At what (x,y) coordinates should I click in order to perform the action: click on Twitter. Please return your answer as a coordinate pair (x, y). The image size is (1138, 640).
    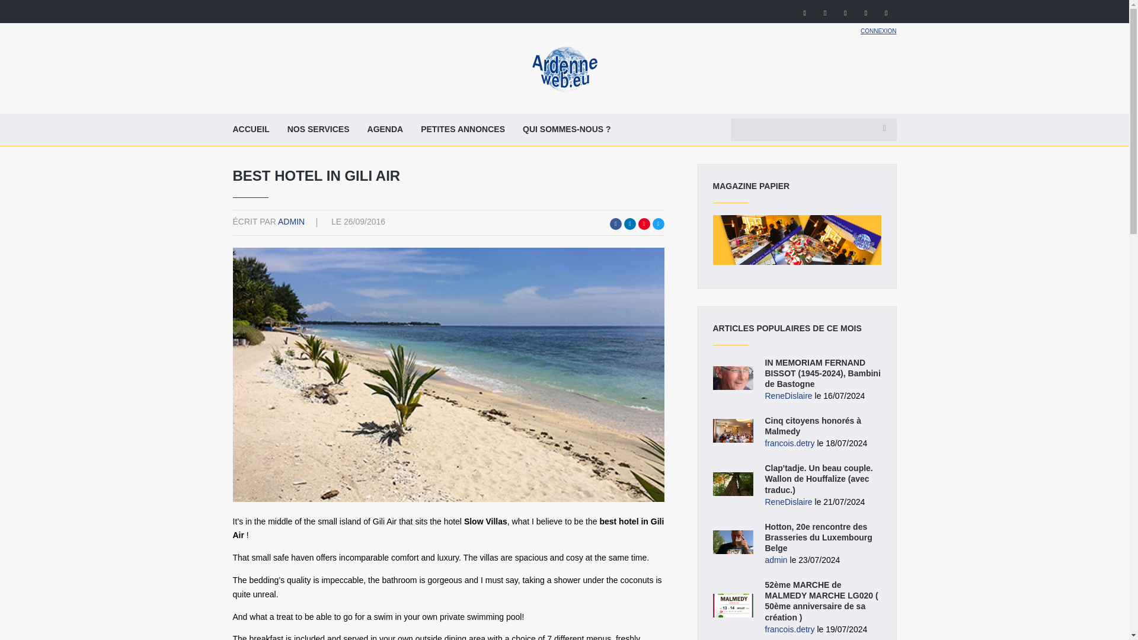
    Looking at the image, I should click on (658, 224).